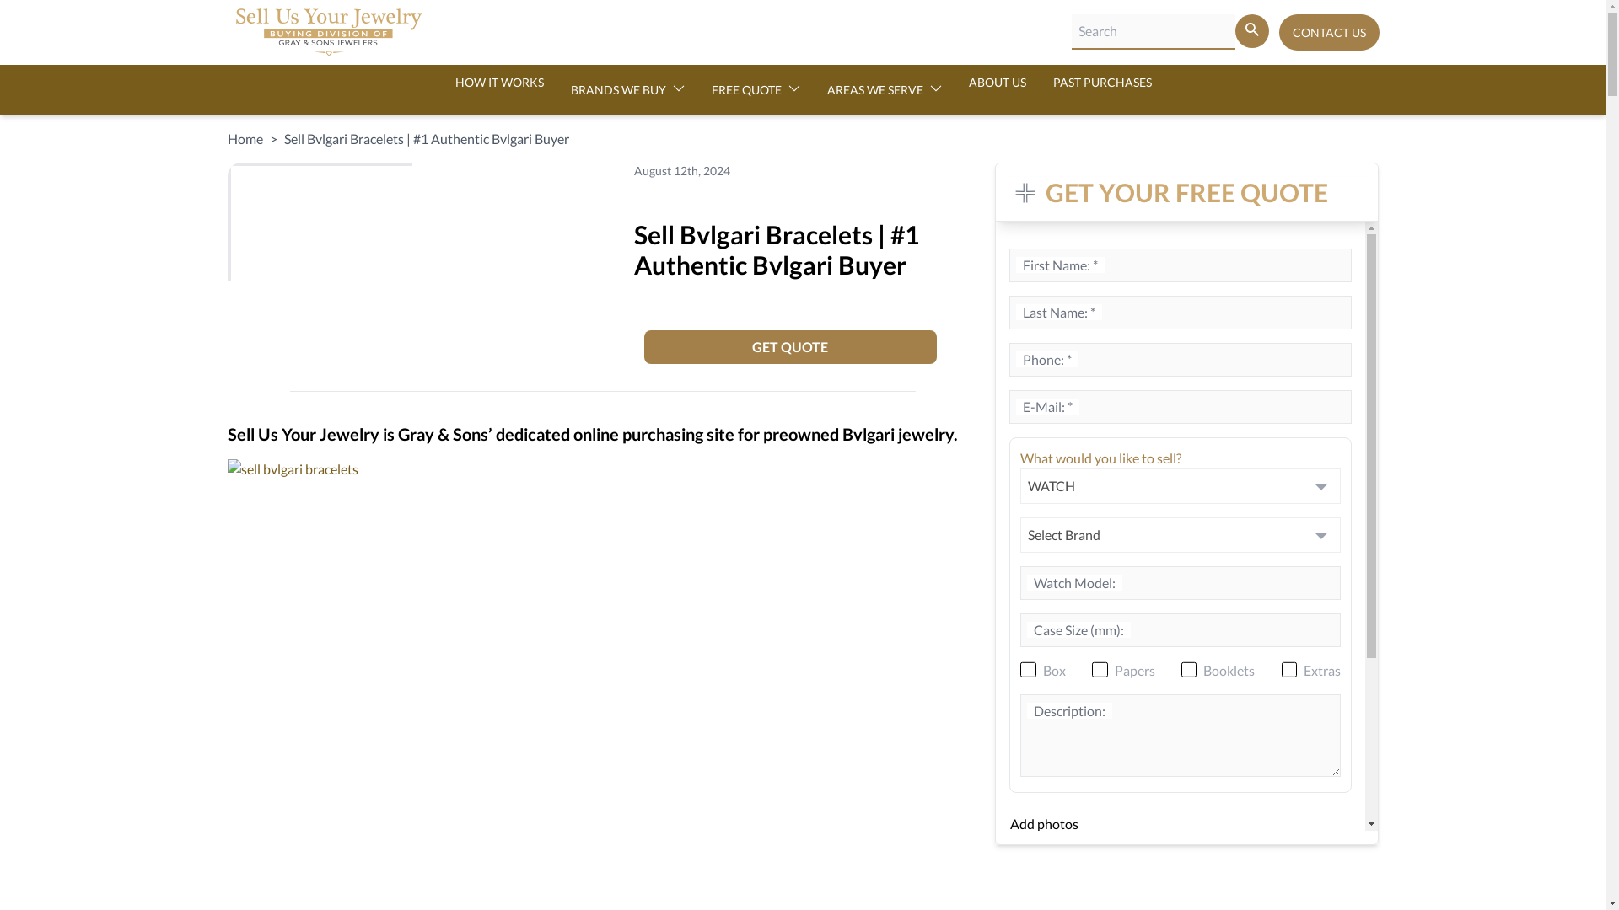 The image size is (1619, 910). What do you see at coordinates (1288, 669) in the screenshot?
I see `Extras` at bounding box center [1288, 669].